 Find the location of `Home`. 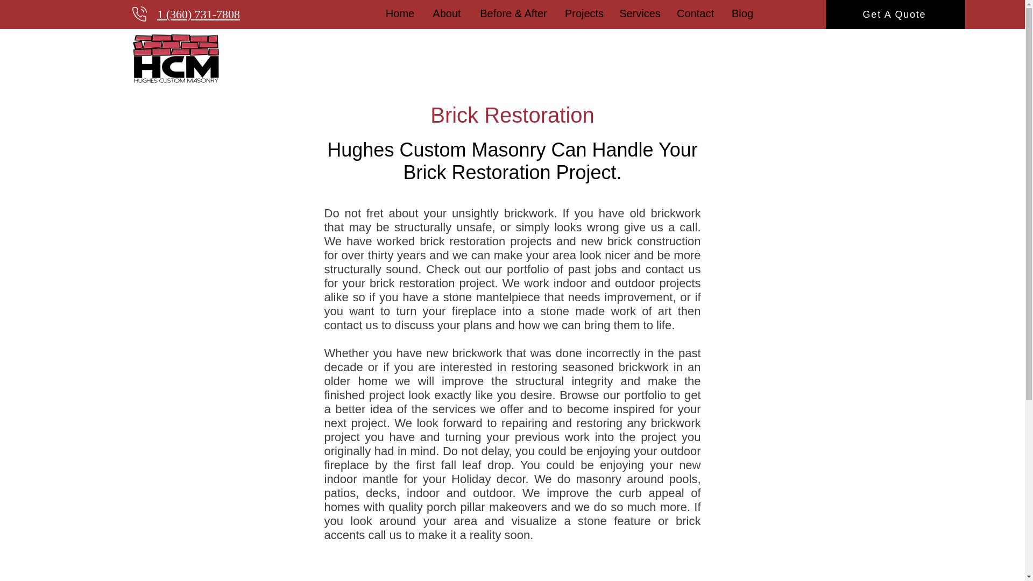

Home is located at coordinates (399, 13).